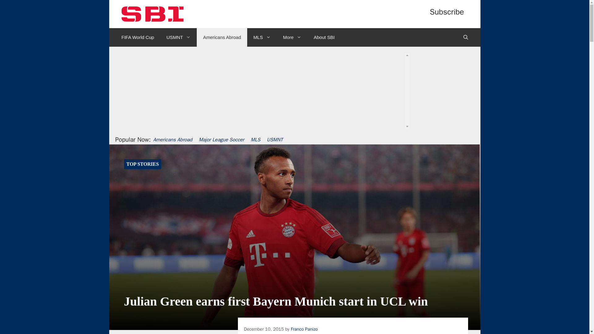 The width and height of the screenshot is (594, 334). Describe the element at coordinates (447, 12) in the screenshot. I see `Subscribe` at that location.